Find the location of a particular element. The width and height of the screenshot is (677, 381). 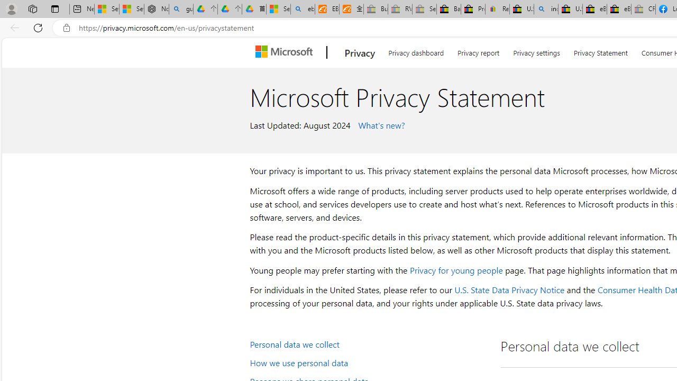

Press Room - eBay Inc. is located at coordinates (473, 10).